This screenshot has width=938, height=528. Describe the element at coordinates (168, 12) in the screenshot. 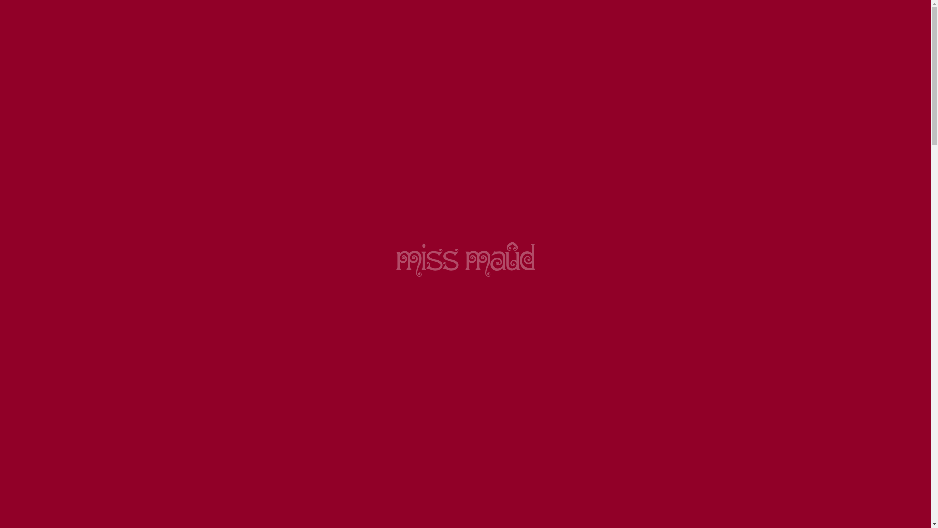

I see `Previous Slide` at that location.